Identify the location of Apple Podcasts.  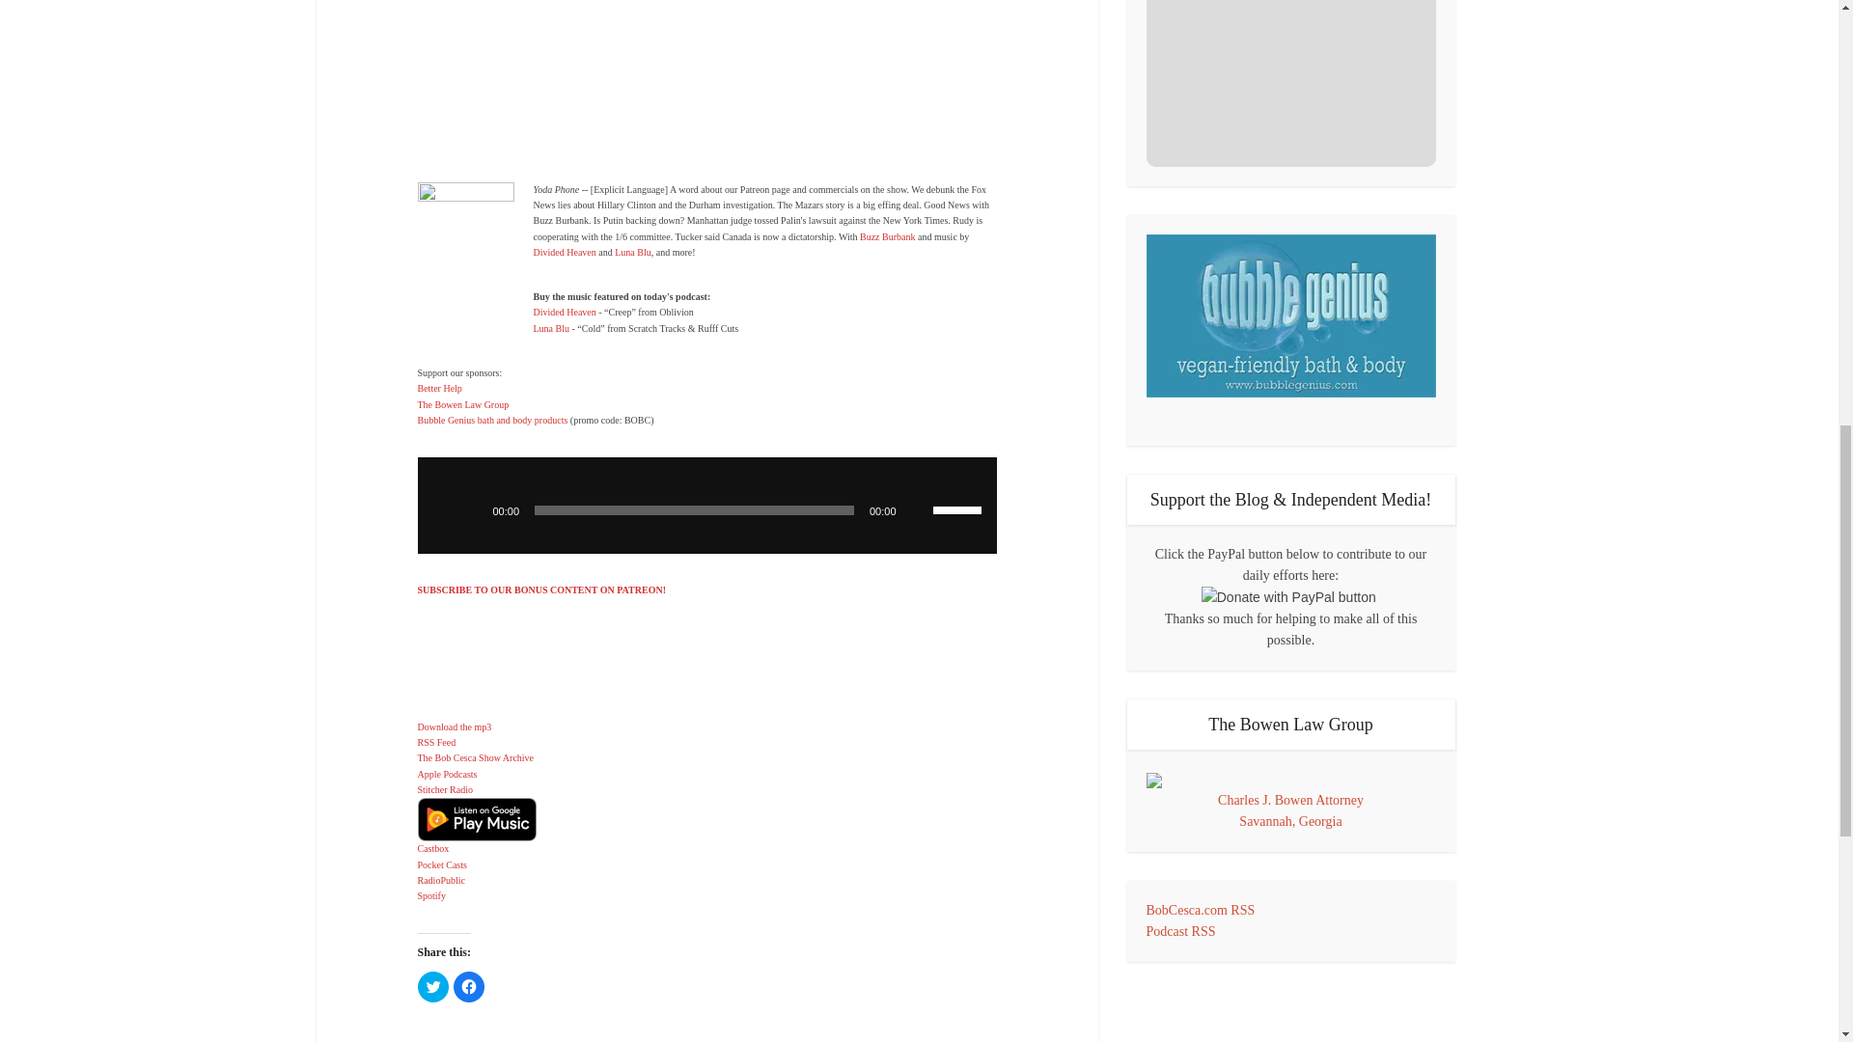
(446, 774).